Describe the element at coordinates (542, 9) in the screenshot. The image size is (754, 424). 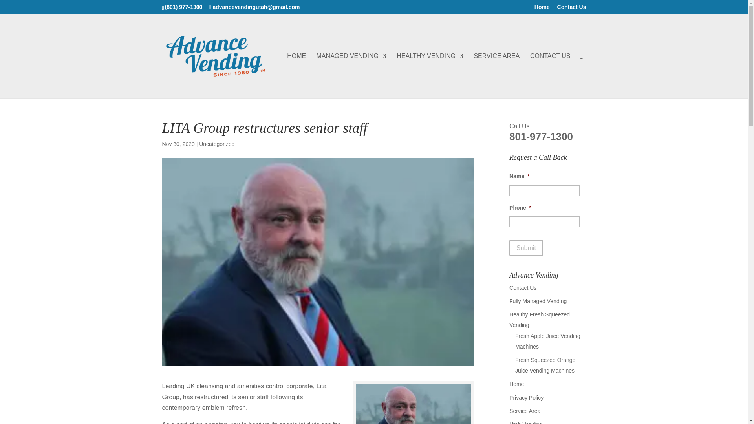
I see `Home` at that location.